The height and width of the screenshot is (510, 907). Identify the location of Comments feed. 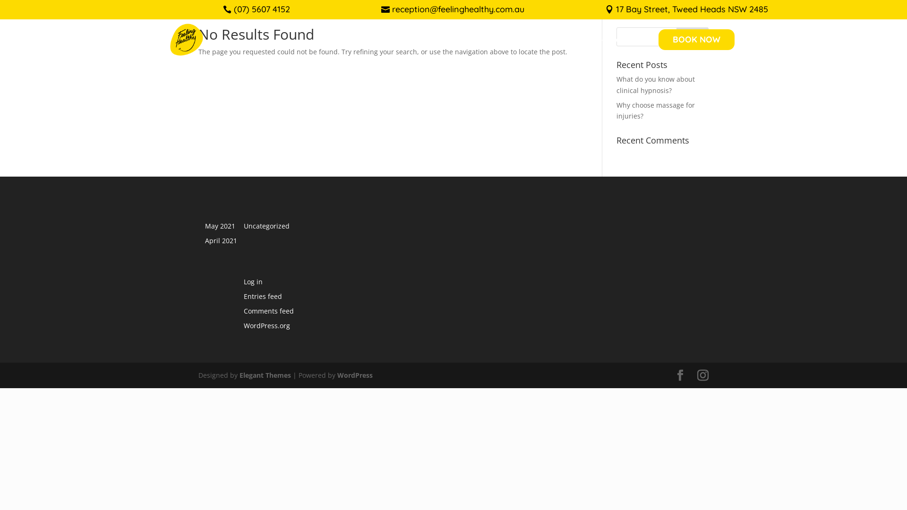
(269, 311).